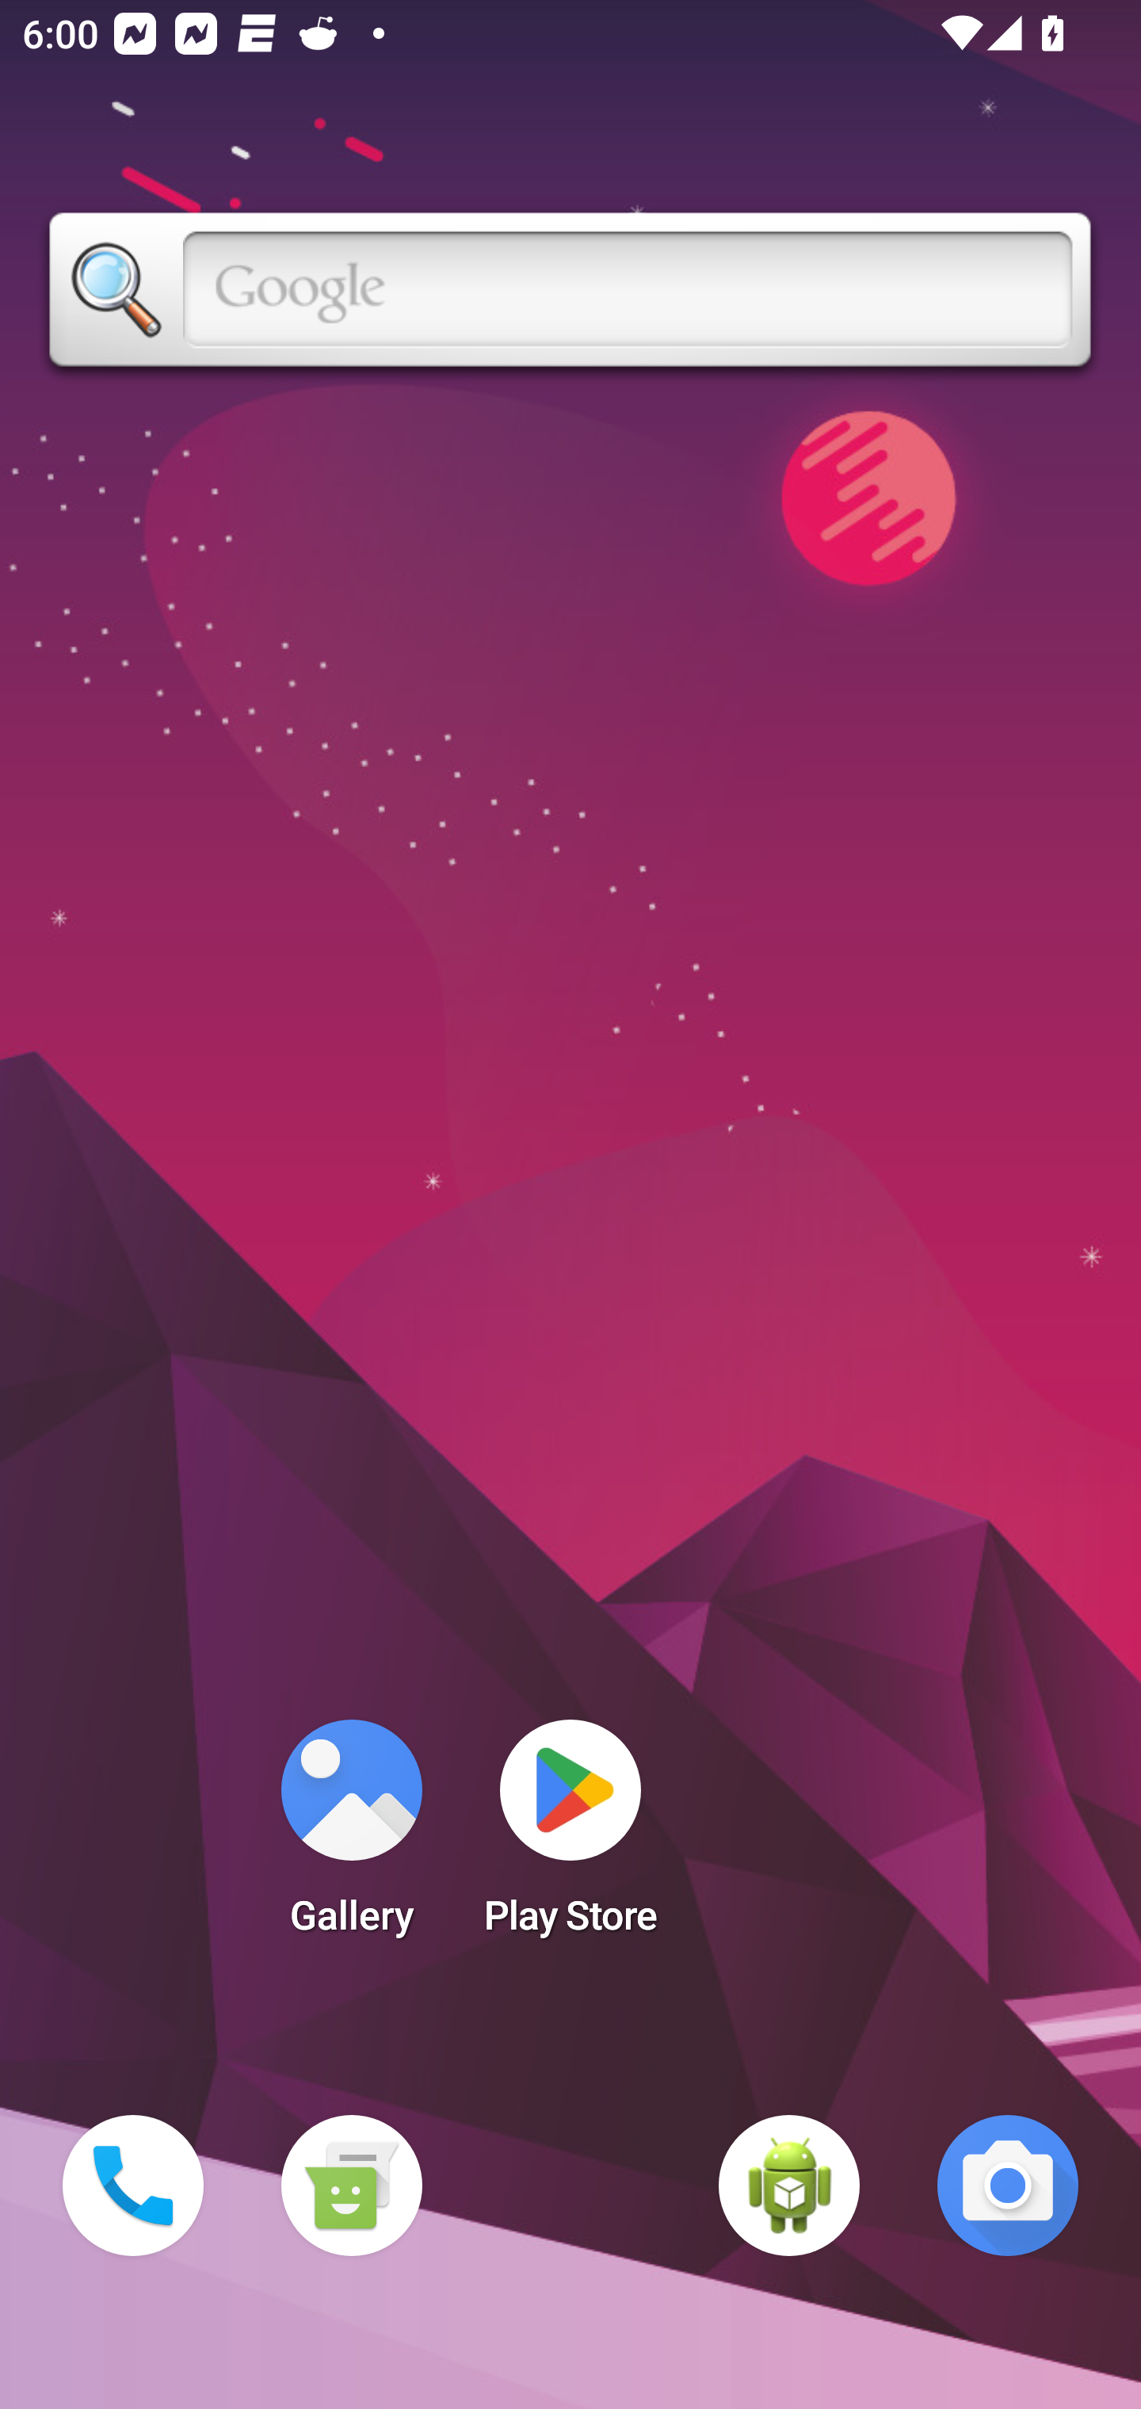 The width and height of the screenshot is (1141, 2409). I want to click on WebView Browser Tester, so click(789, 2186).